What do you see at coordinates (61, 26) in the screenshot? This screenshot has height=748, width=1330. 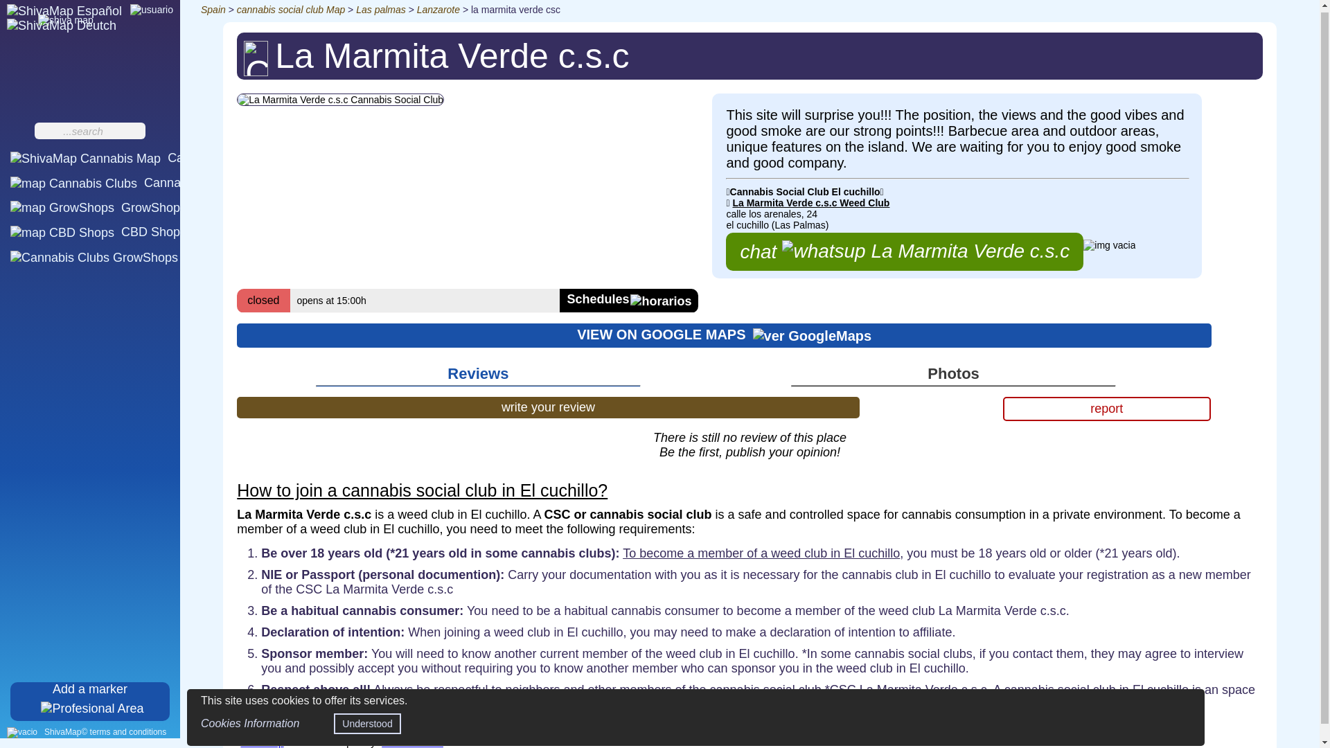 I see `Deutch ShivaMap` at bounding box center [61, 26].